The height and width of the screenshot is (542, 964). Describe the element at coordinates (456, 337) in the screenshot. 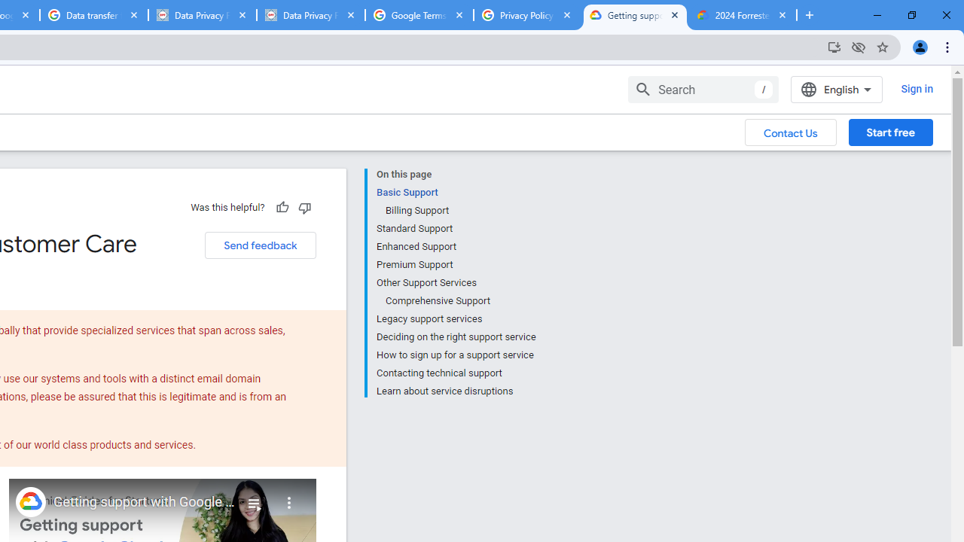

I see `Deciding on the right support service` at that location.